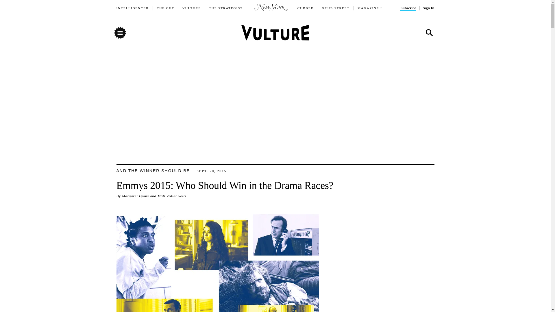 This screenshot has height=312, width=555. I want to click on MAGAZINE, so click(368, 8).